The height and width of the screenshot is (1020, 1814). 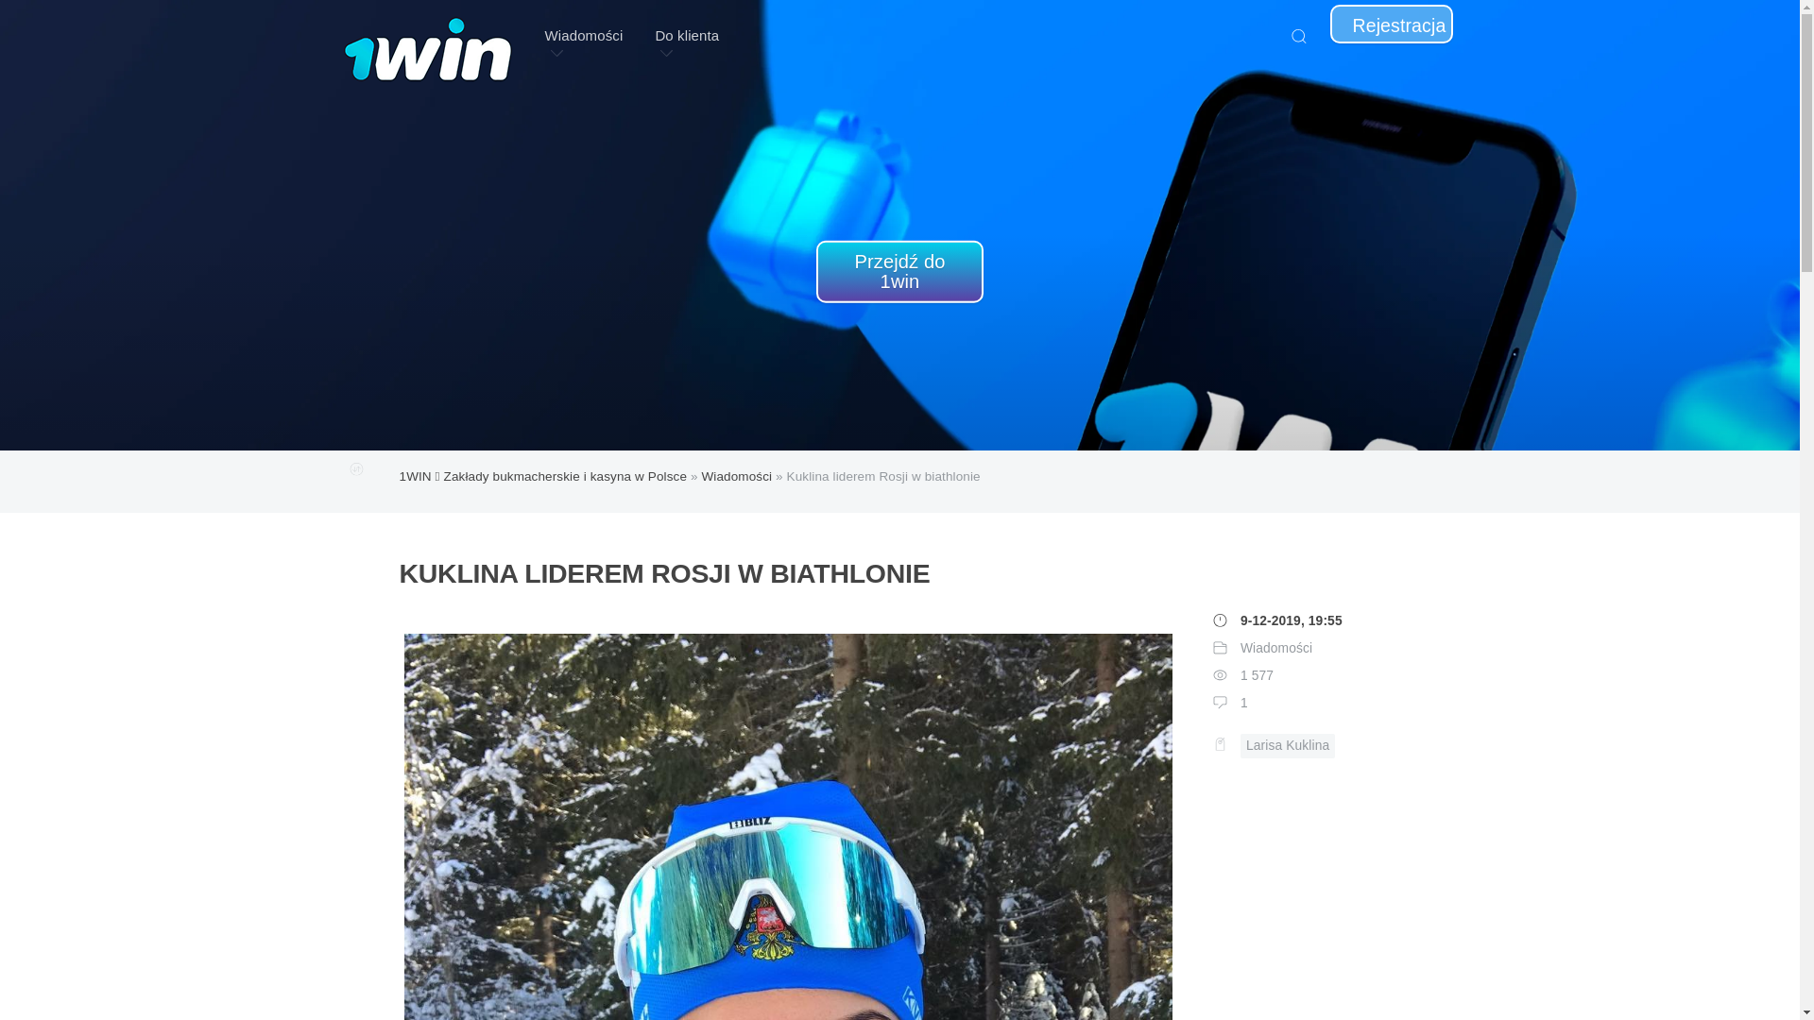 What do you see at coordinates (1392, 25) in the screenshot?
I see `Rejestracja` at bounding box center [1392, 25].